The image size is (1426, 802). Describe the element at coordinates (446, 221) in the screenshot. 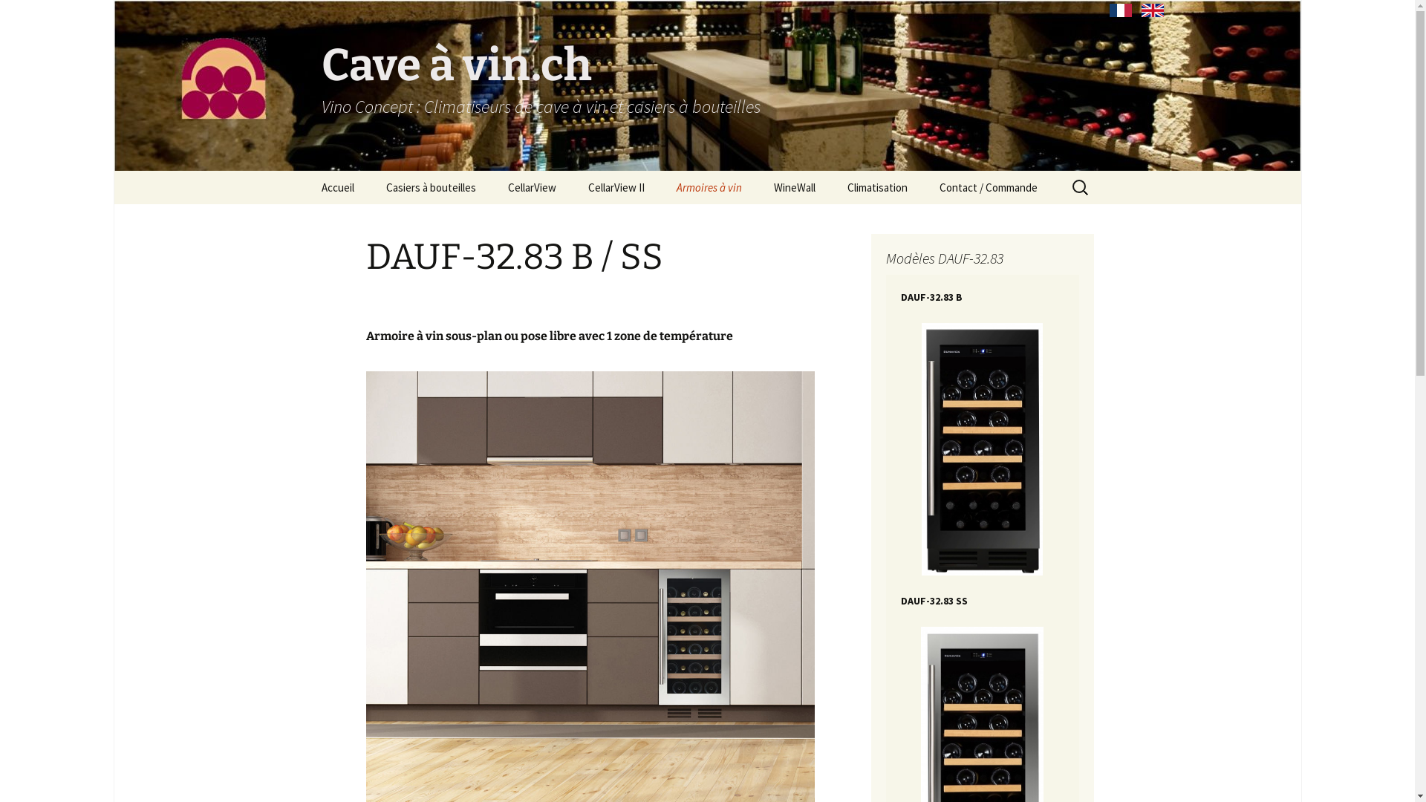

I see `Casiers en pierre` at that location.